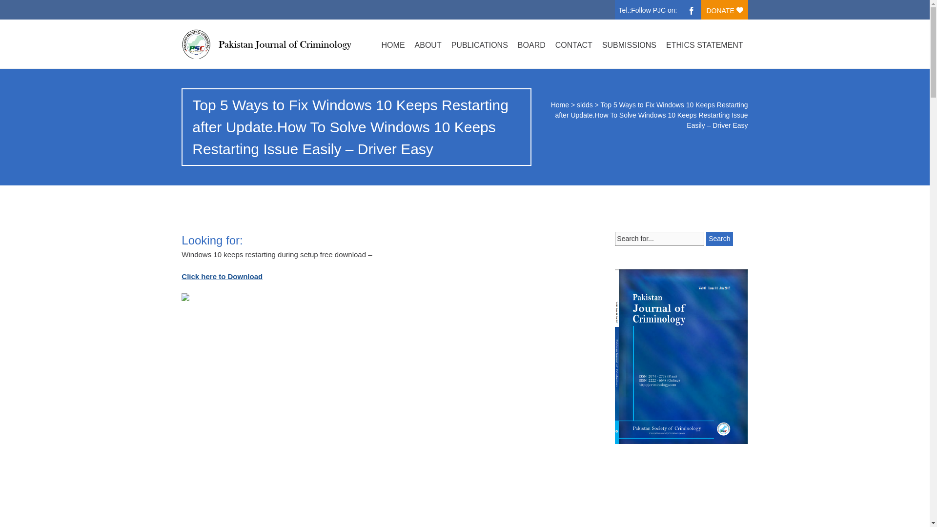 Image resolution: width=937 pixels, height=527 pixels. I want to click on Search for..., so click(659, 239).